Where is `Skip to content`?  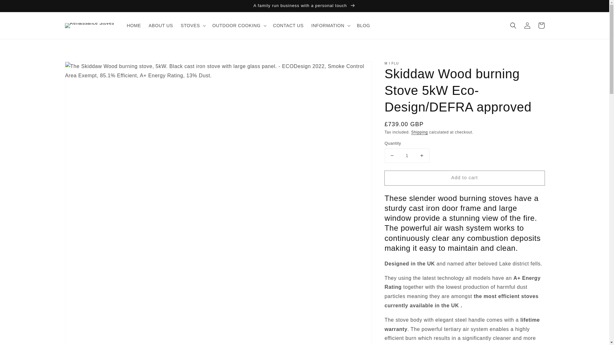
Skip to content is located at coordinates (19, 7).